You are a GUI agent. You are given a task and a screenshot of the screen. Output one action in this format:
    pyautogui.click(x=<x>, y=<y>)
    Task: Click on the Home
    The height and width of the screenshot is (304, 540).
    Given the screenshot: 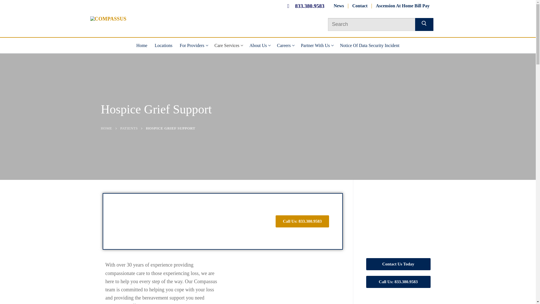 What is the action you would take?
    pyautogui.click(x=142, y=45)
    